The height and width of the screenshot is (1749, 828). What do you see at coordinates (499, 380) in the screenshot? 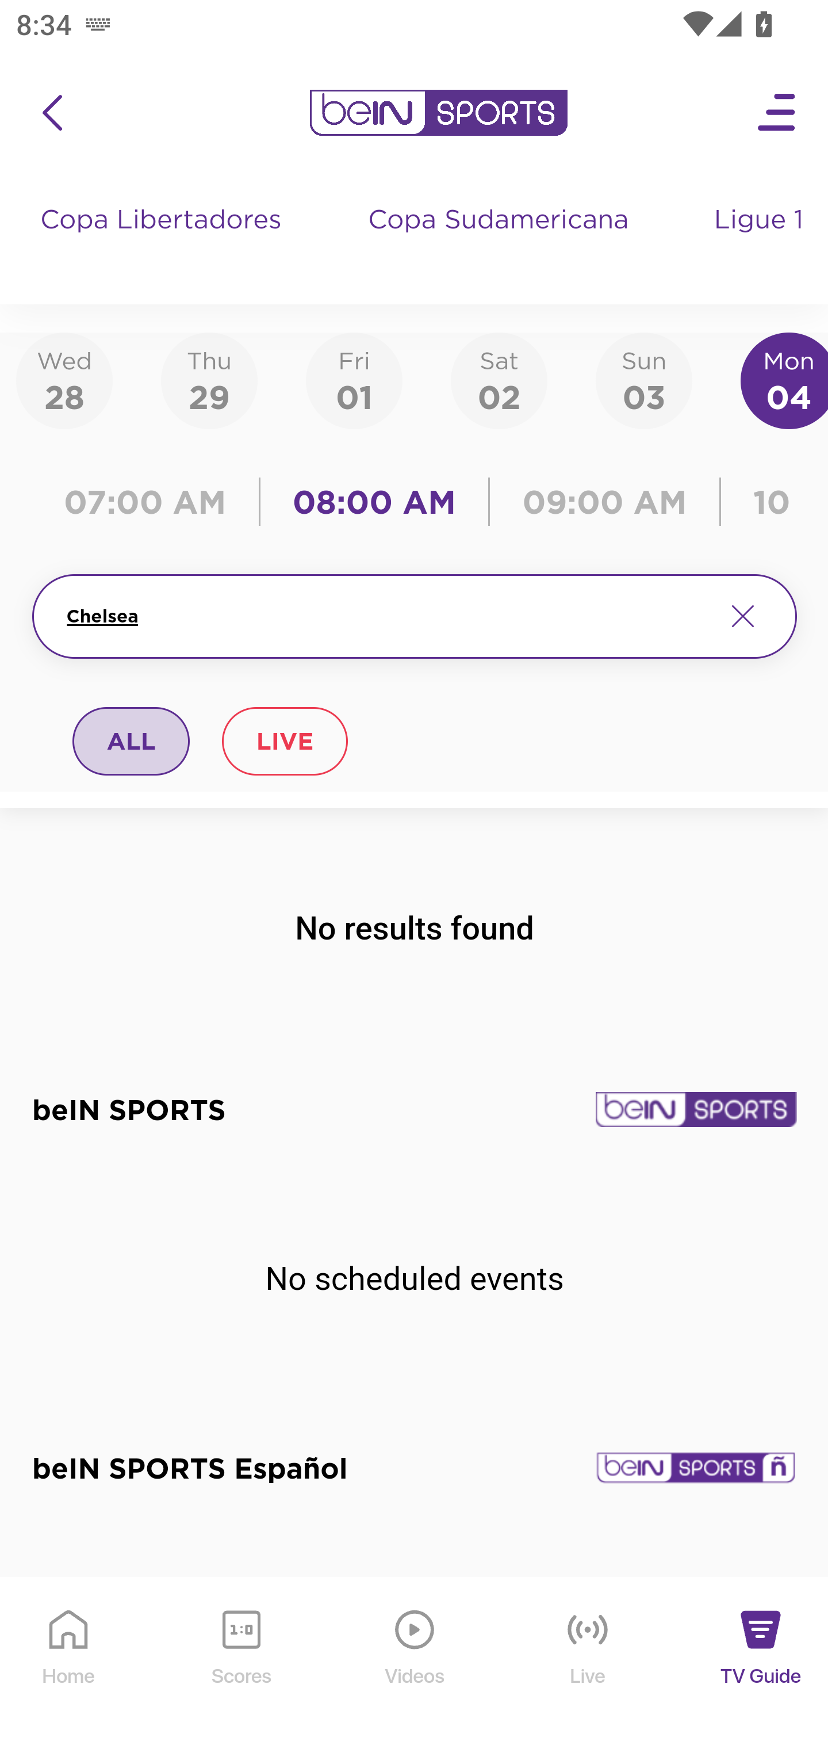
I see `Sat02` at bounding box center [499, 380].